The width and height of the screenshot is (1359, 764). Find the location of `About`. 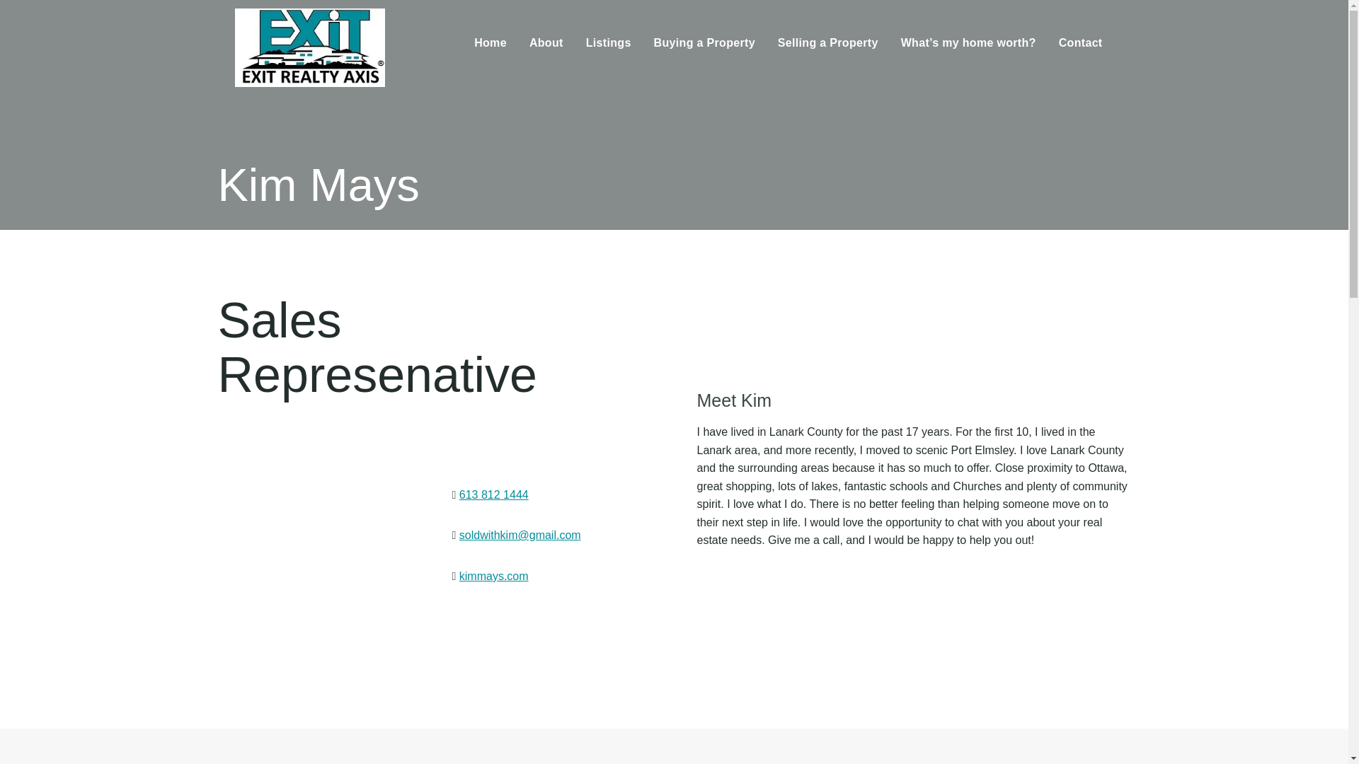

About is located at coordinates (546, 43).